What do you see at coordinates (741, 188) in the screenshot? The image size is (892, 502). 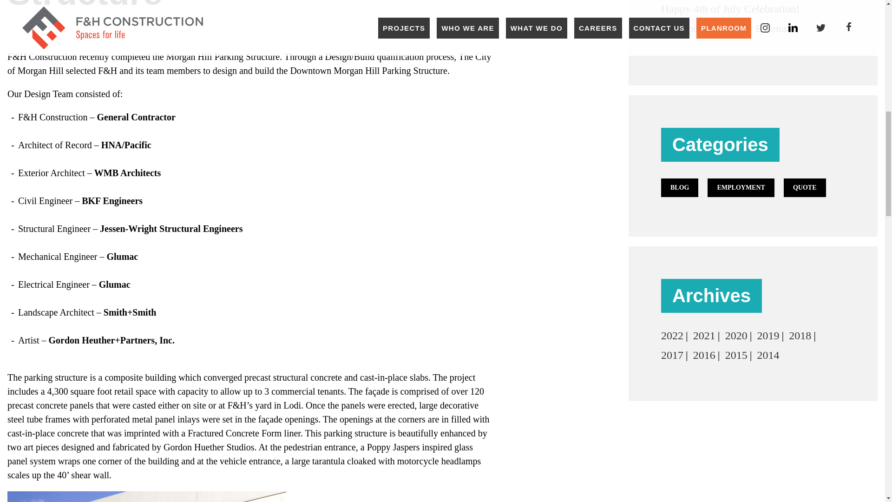 I see `EMPLOYMENT` at bounding box center [741, 188].